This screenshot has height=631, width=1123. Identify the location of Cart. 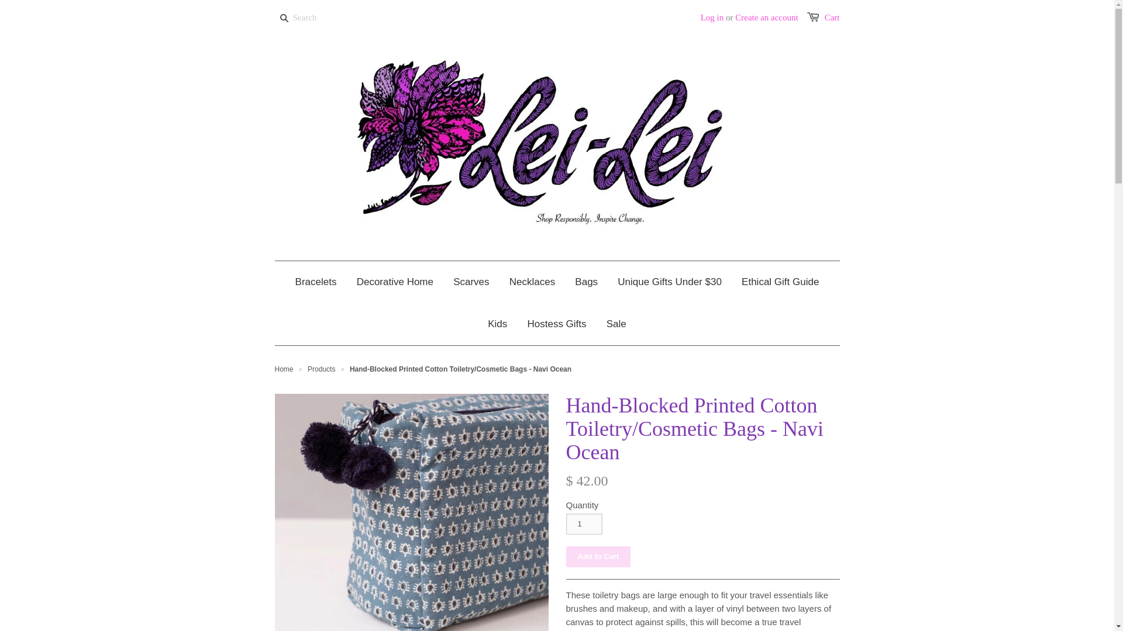
(832, 17).